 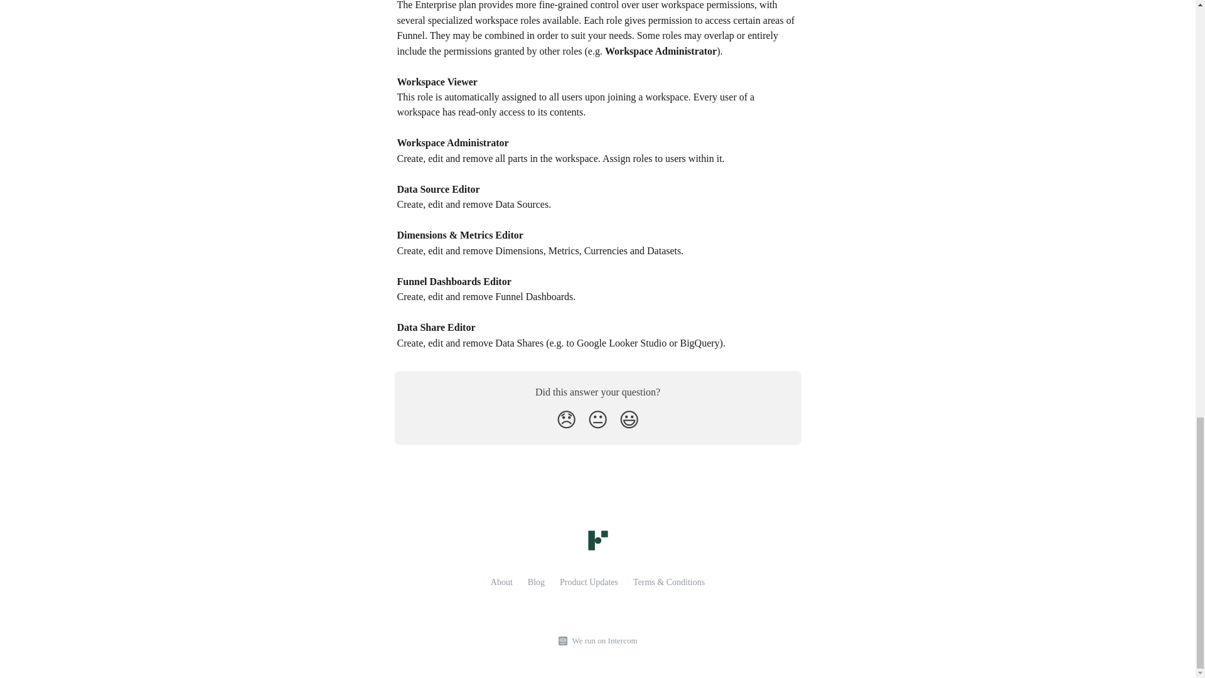 I want to click on We run on Intercom, so click(x=602, y=641).